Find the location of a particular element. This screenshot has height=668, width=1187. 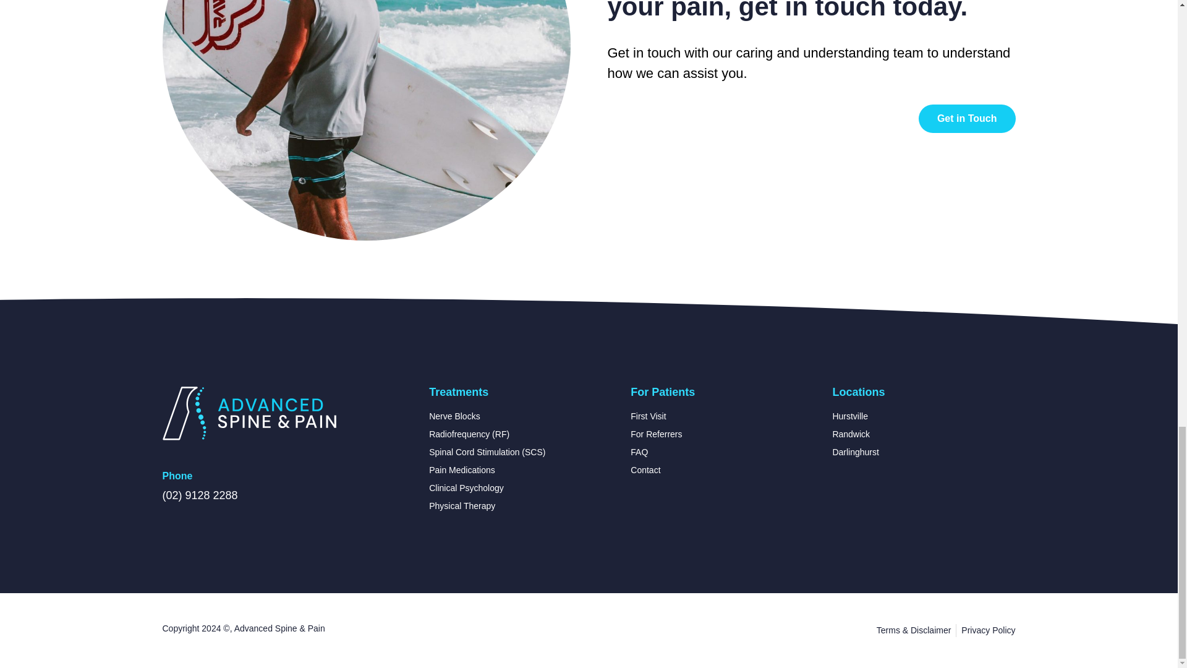

Physical Therapy is located at coordinates (521, 506).